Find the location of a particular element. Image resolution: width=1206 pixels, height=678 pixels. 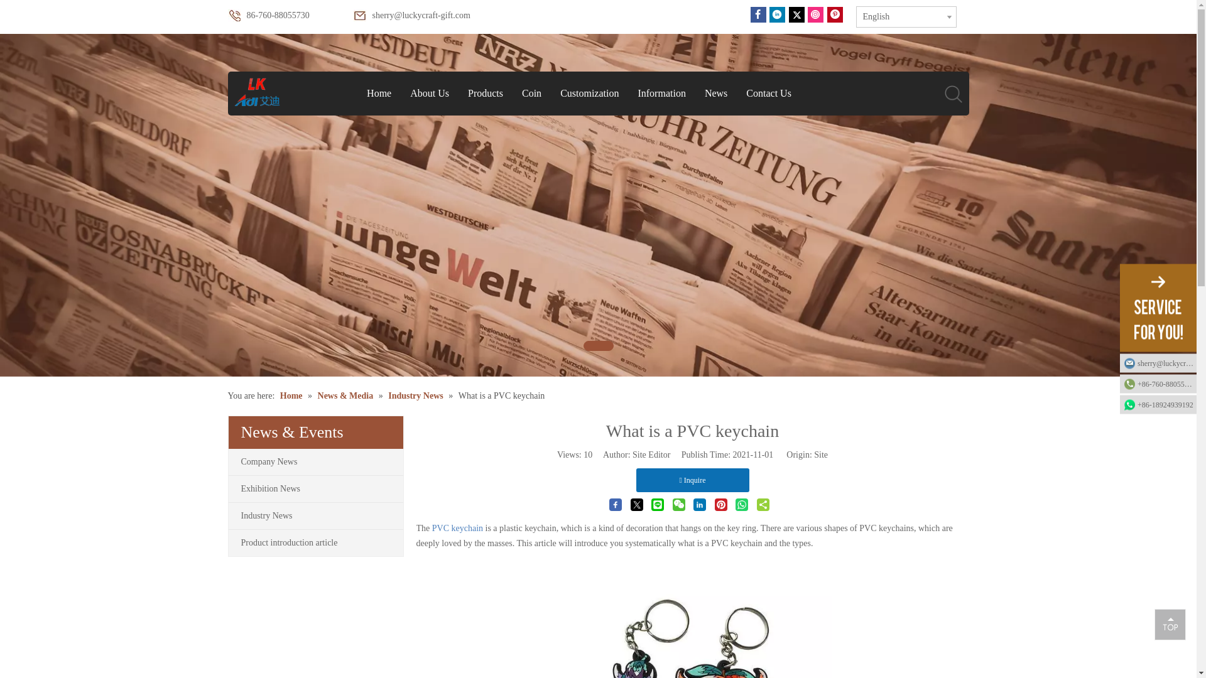

Product introduction article is located at coordinates (315, 542).